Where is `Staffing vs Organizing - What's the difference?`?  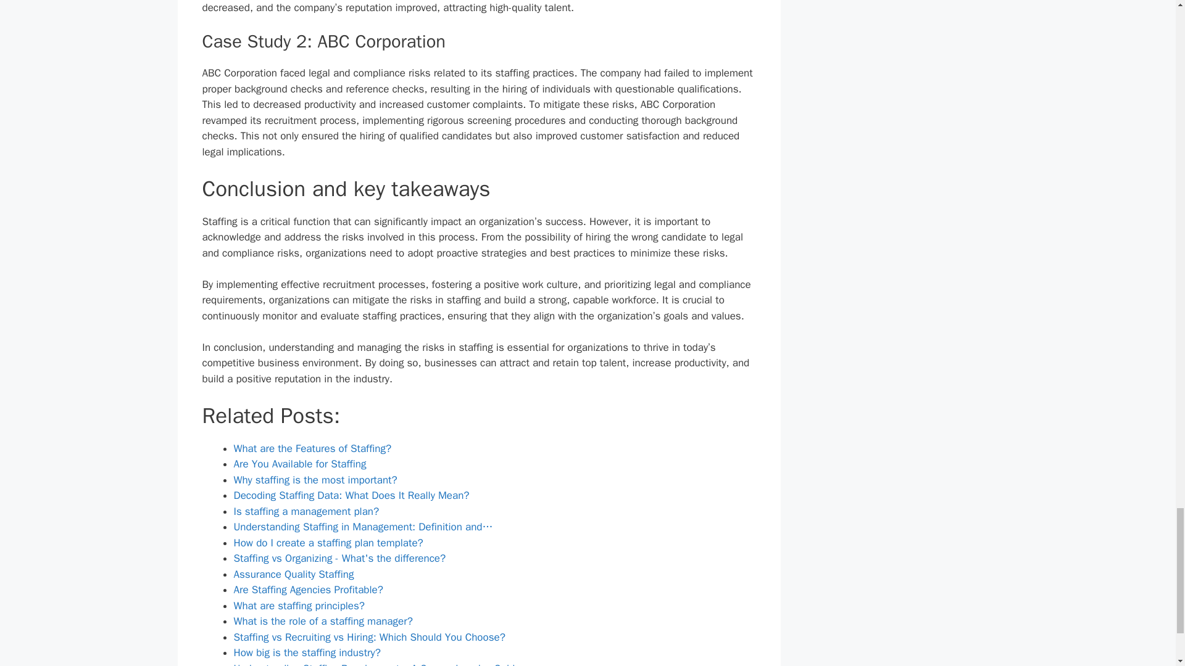
Staffing vs Organizing - What's the difference? is located at coordinates (339, 558).